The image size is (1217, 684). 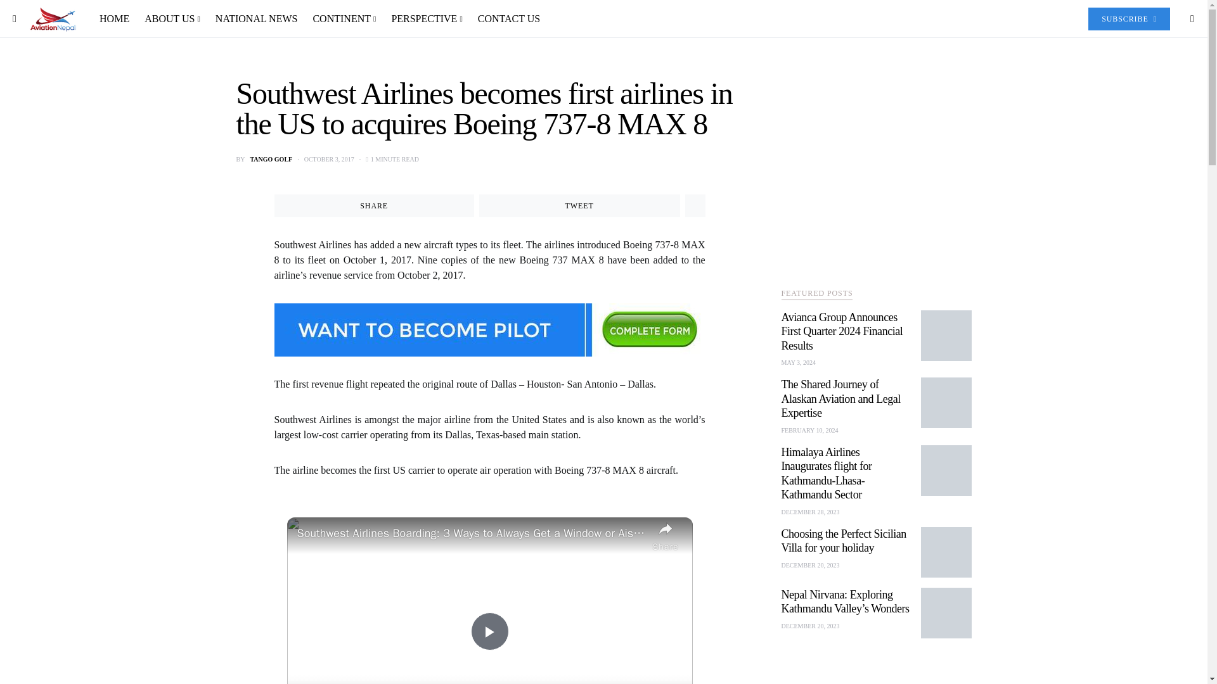 I want to click on PERSPECTIVE, so click(x=426, y=19).